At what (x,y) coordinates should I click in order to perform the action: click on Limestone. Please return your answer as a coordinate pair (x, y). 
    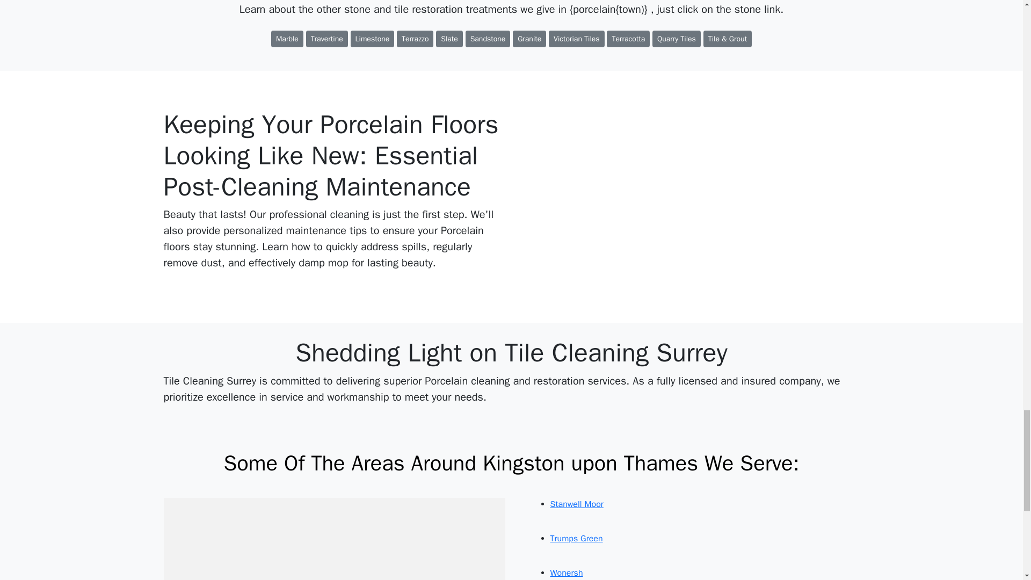
    Looking at the image, I should click on (373, 39).